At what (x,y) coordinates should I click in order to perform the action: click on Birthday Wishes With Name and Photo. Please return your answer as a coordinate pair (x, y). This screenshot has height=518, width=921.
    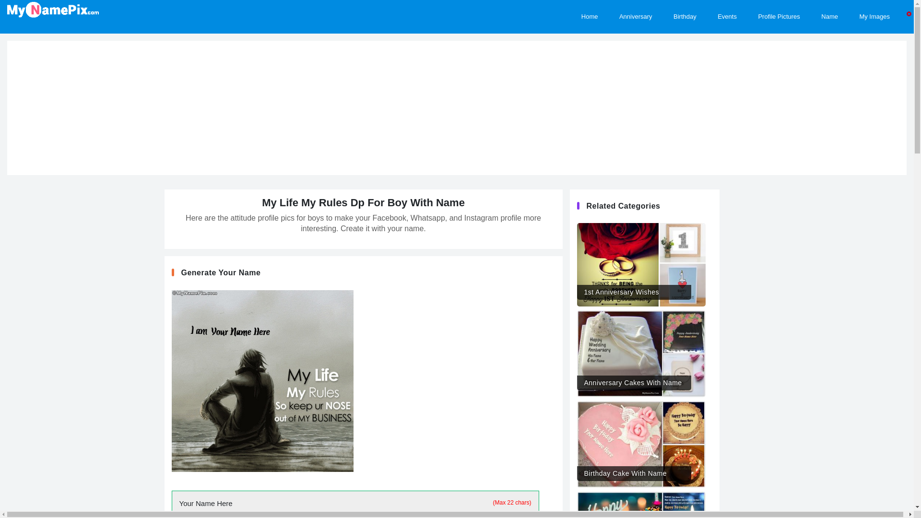
    Looking at the image, I should click on (641, 505).